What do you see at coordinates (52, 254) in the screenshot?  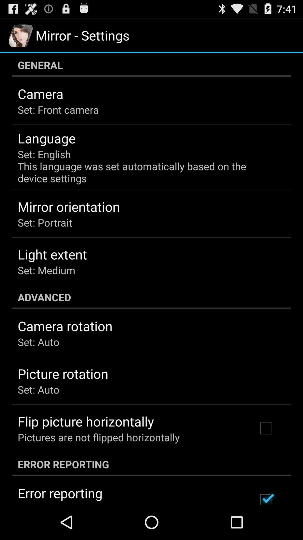 I see `select item above set: medium` at bounding box center [52, 254].